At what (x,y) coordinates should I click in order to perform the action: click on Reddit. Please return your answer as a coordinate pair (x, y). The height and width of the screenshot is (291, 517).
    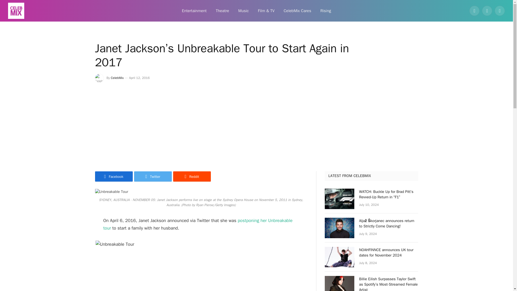
    Looking at the image, I should click on (191, 176).